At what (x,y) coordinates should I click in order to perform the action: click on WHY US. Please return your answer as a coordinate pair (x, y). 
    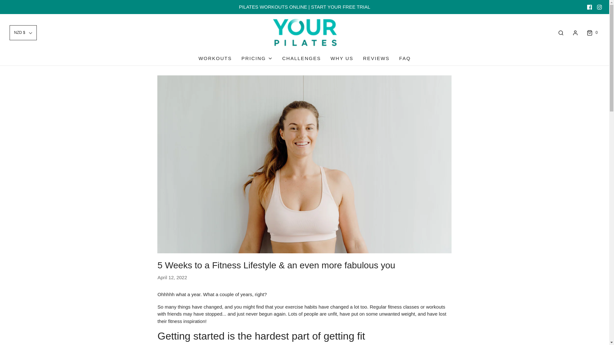
    Looking at the image, I should click on (342, 58).